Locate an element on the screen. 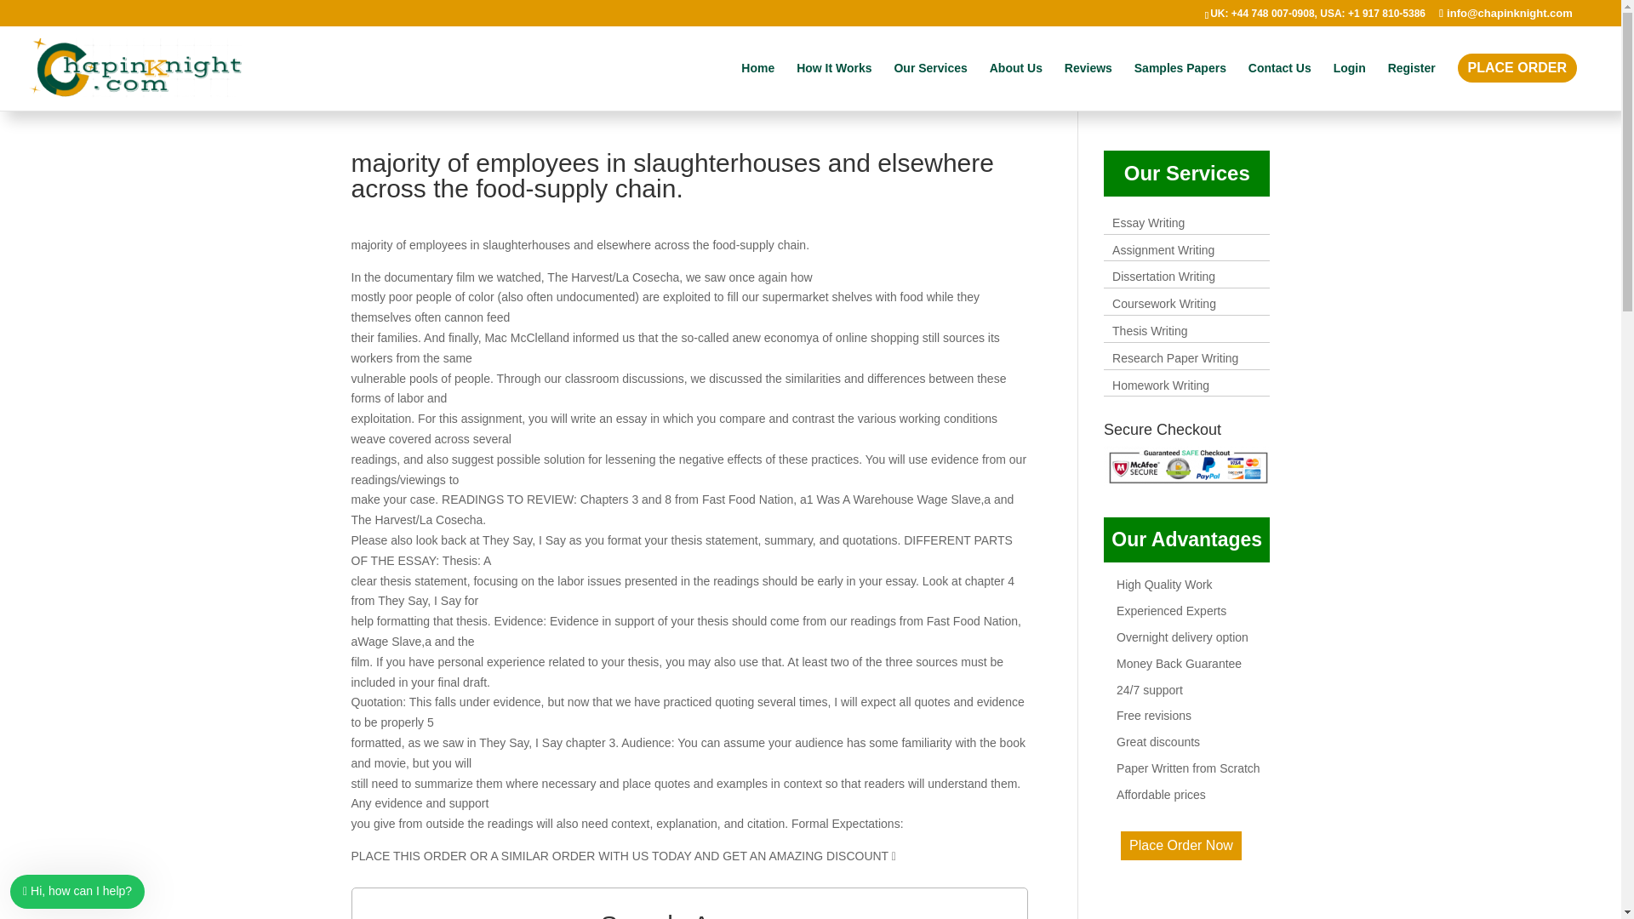 This screenshot has height=919, width=1634. Research Paper Writing Services is located at coordinates (1175, 357).